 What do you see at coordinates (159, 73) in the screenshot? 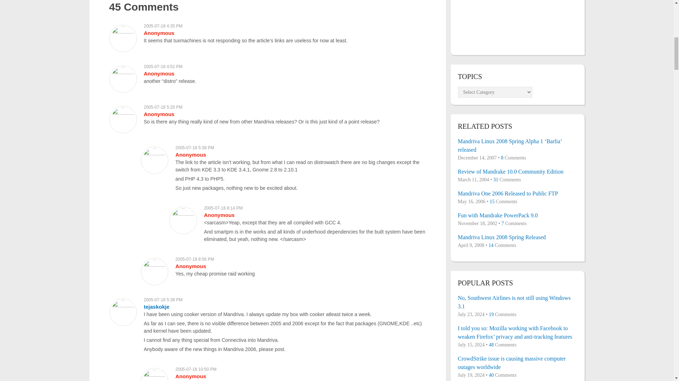
I see `Anonymous` at bounding box center [159, 73].